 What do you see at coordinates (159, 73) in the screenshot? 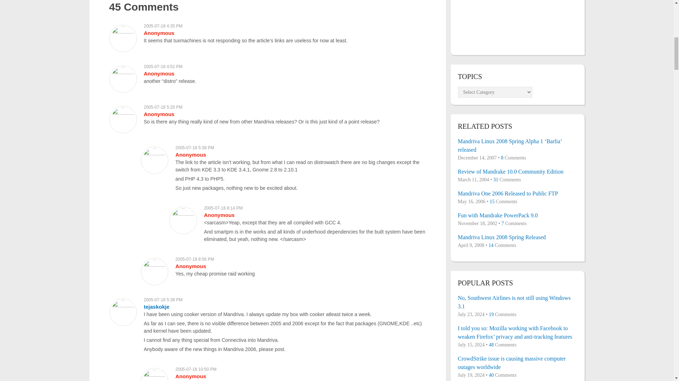
I see `Anonymous` at bounding box center [159, 73].